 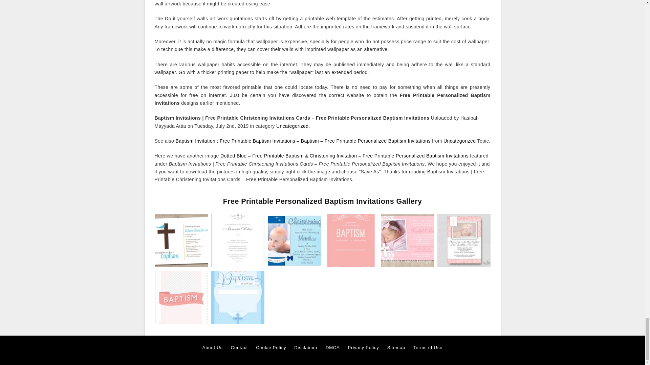 What do you see at coordinates (239, 348) in the screenshot?
I see `Contact` at bounding box center [239, 348].